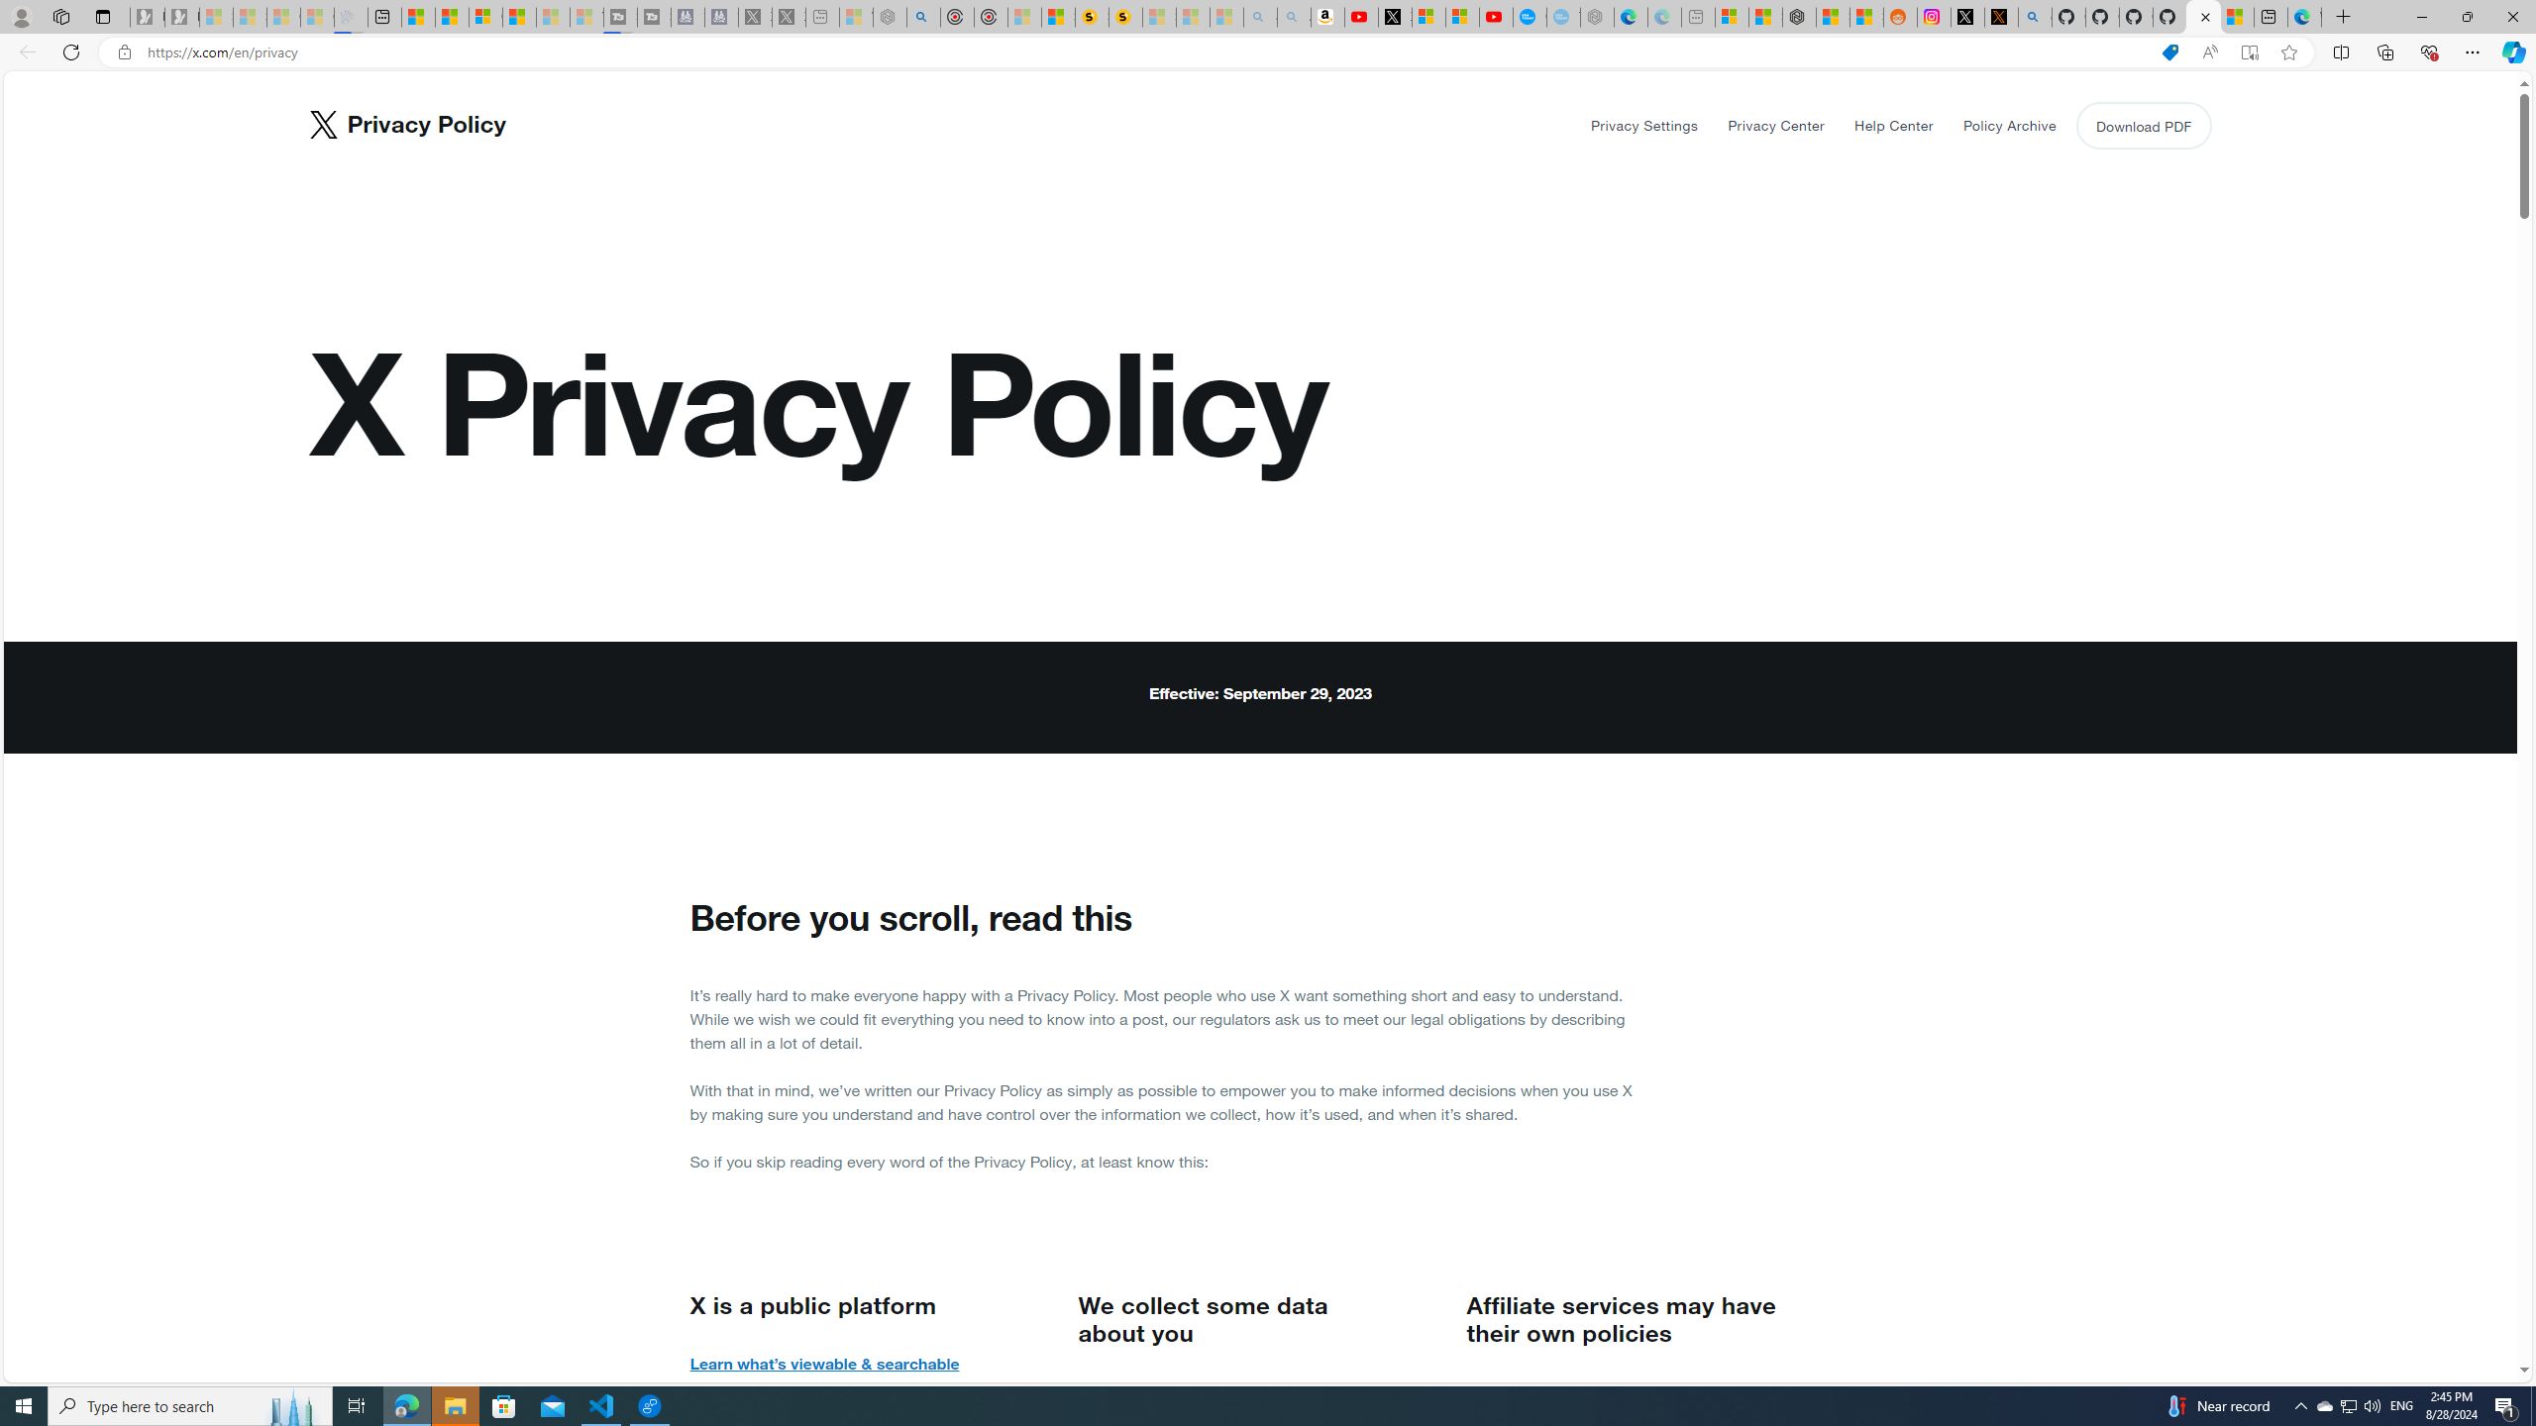  I want to click on Microsoft Start - Sleeping, so click(553, 17).